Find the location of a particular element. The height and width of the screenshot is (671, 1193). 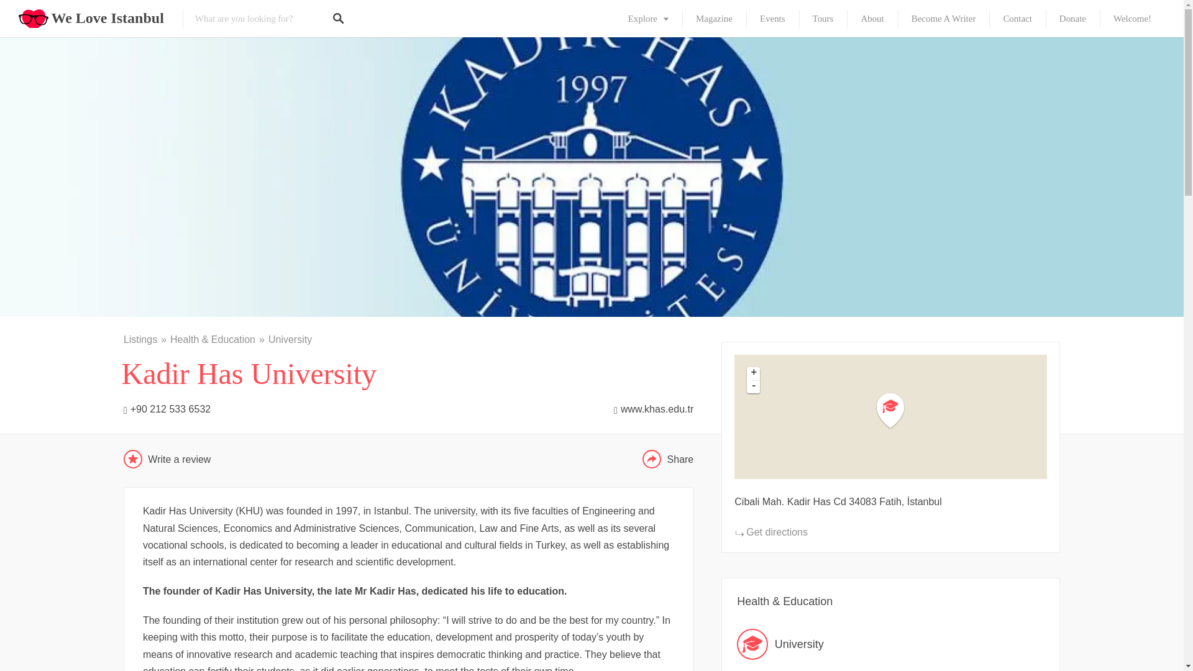

Explore is located at coordinates (648, 19).